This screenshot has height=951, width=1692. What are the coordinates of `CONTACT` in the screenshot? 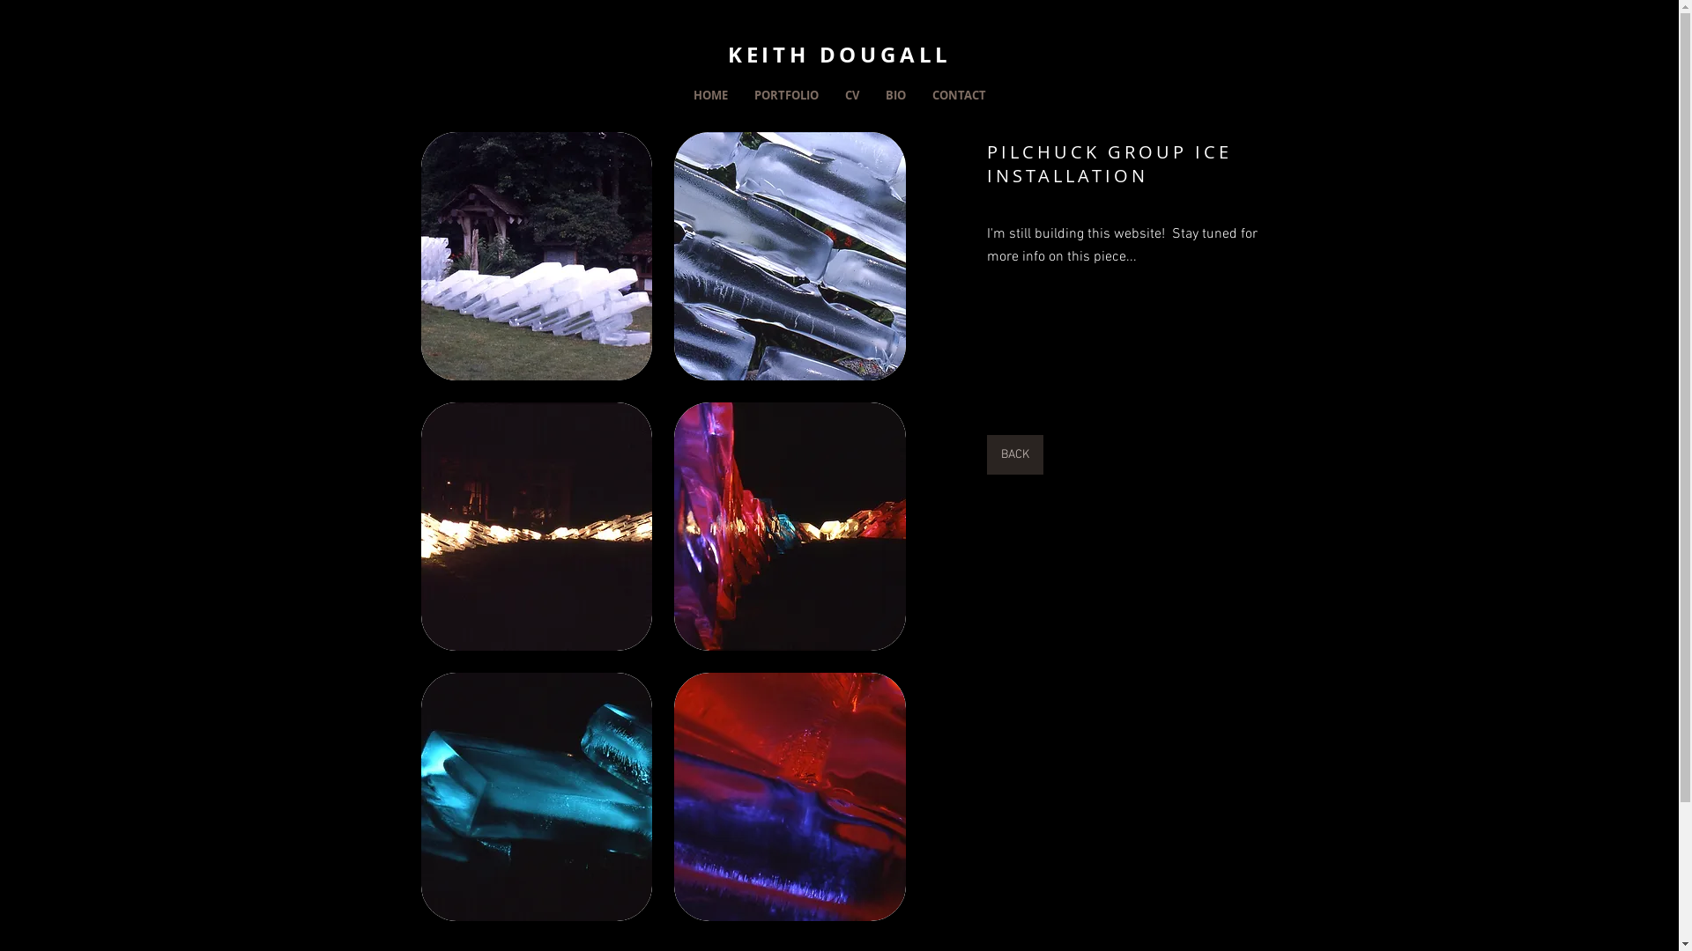 It's located at (959, 95).